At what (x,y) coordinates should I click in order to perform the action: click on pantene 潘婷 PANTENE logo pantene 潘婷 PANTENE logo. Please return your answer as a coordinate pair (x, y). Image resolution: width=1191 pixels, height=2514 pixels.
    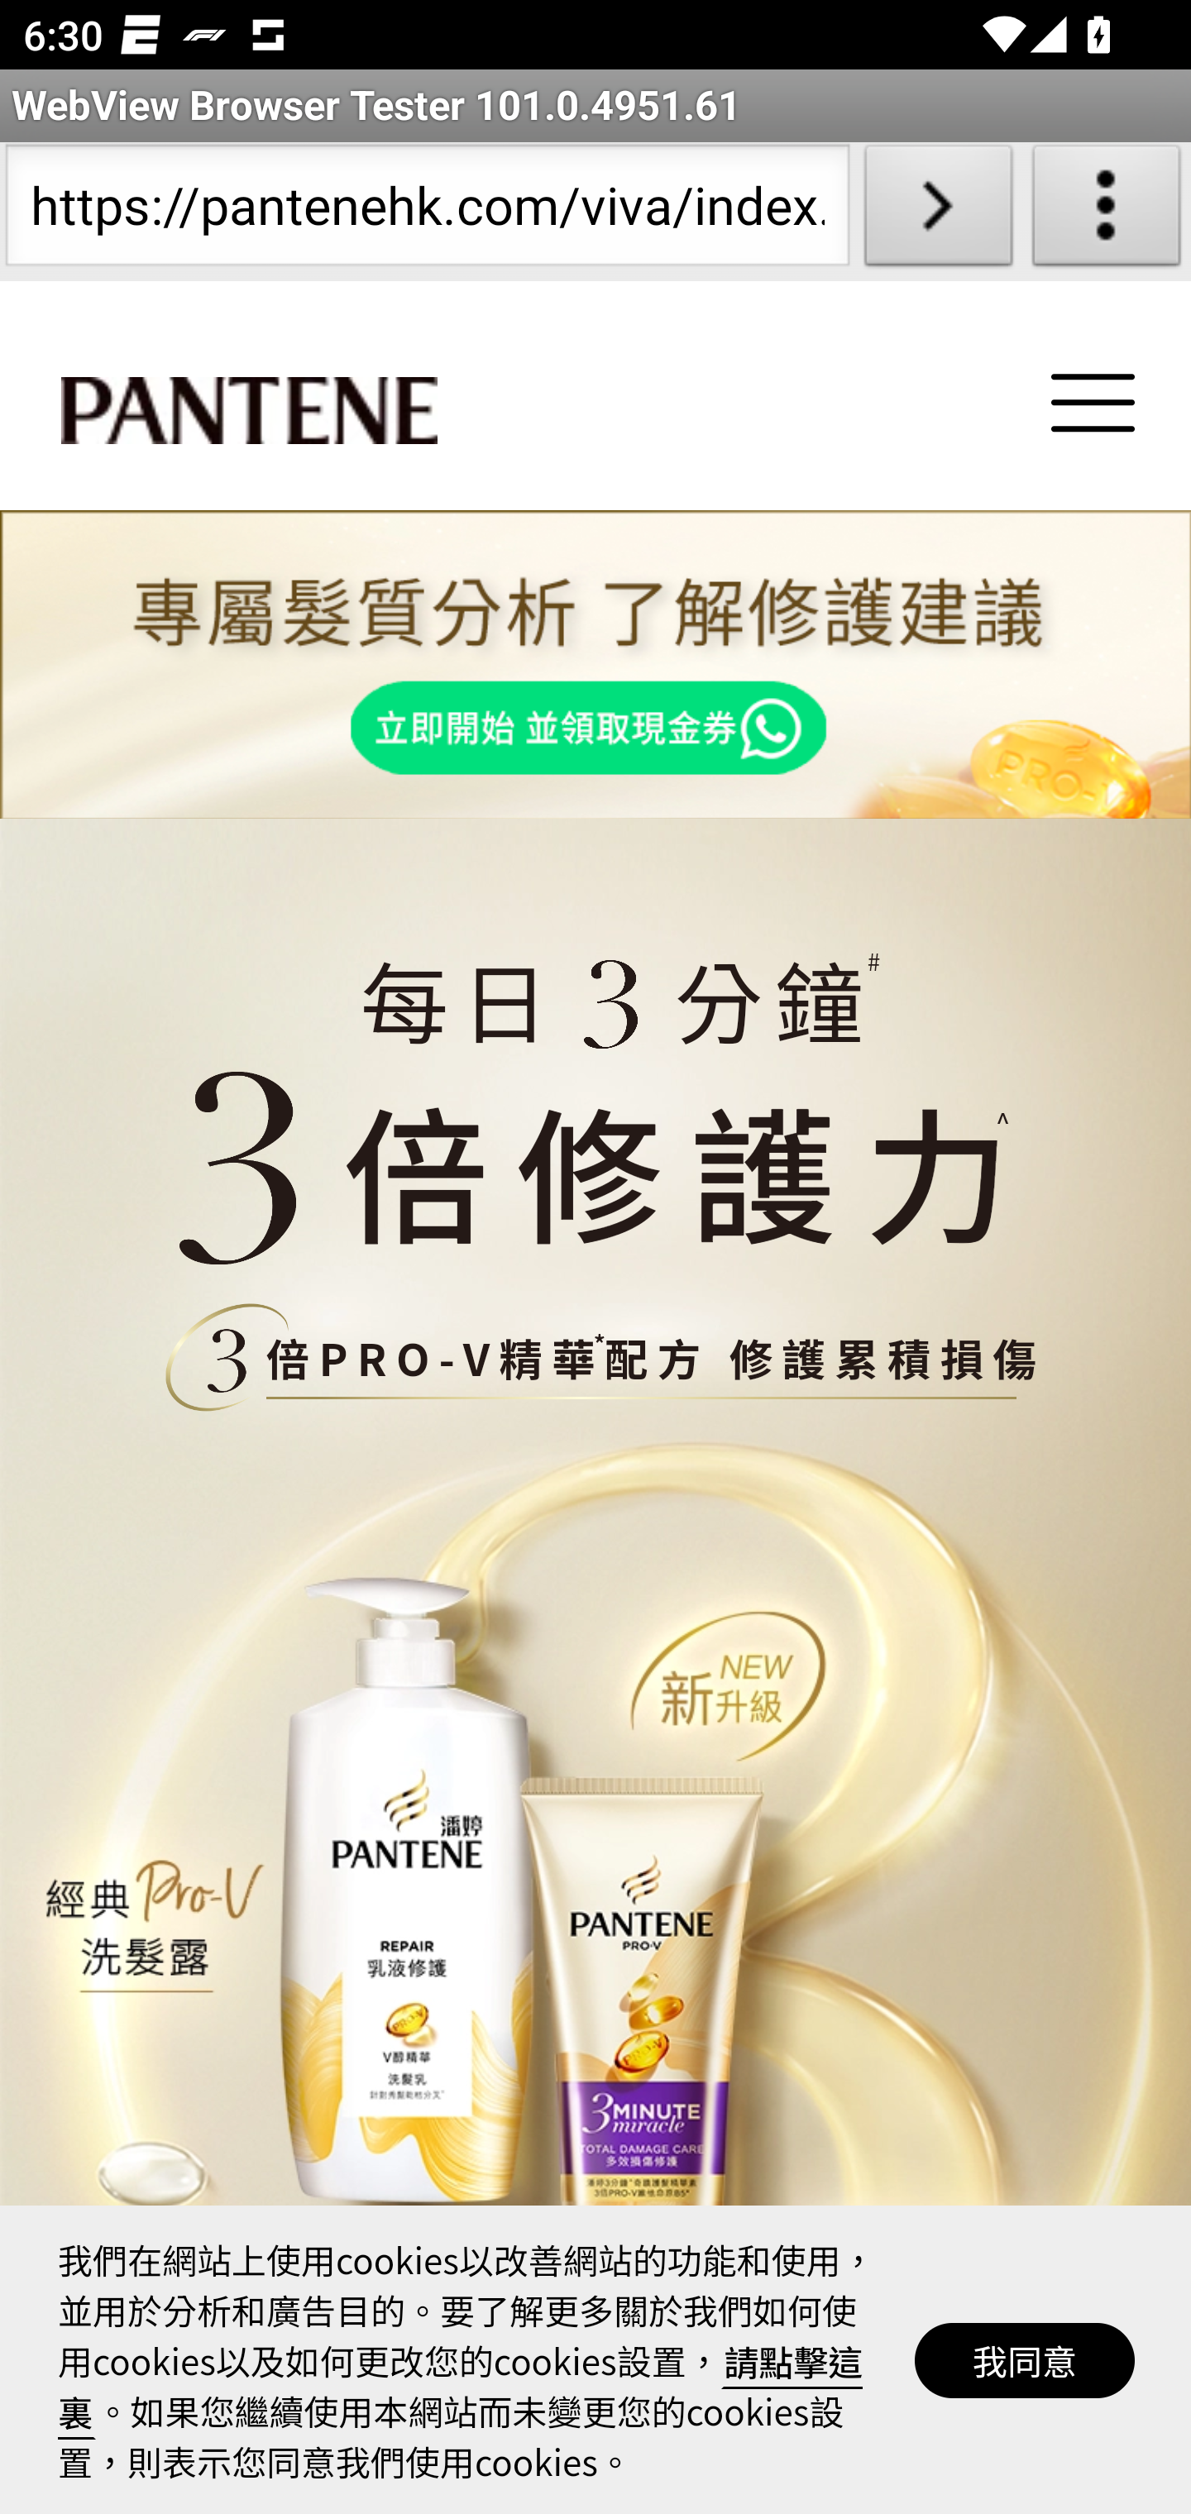
    Looking at the image, I should click on (248, 412).